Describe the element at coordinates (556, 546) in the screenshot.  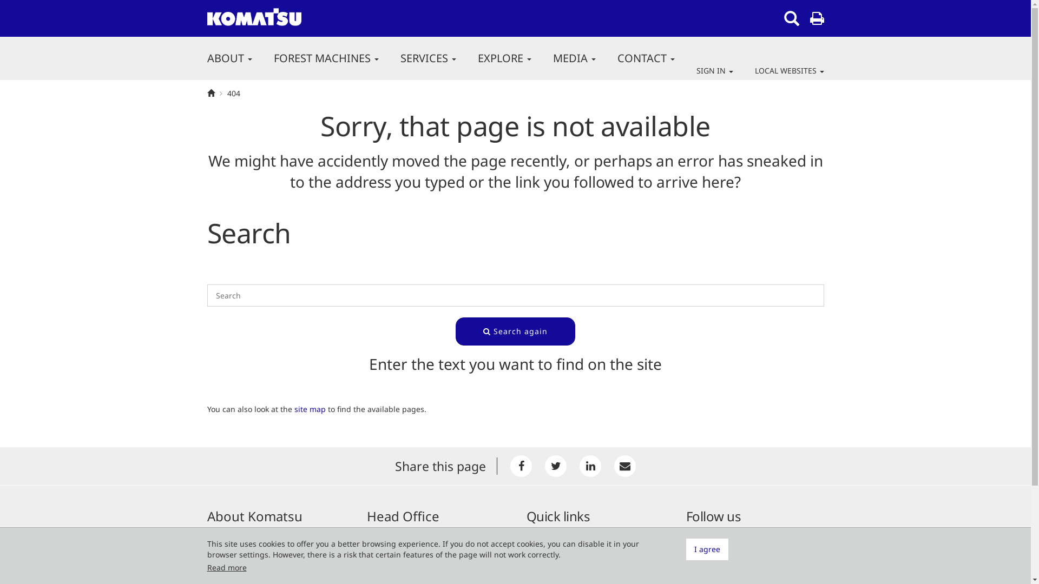
I see `Forest Machines` at that location.